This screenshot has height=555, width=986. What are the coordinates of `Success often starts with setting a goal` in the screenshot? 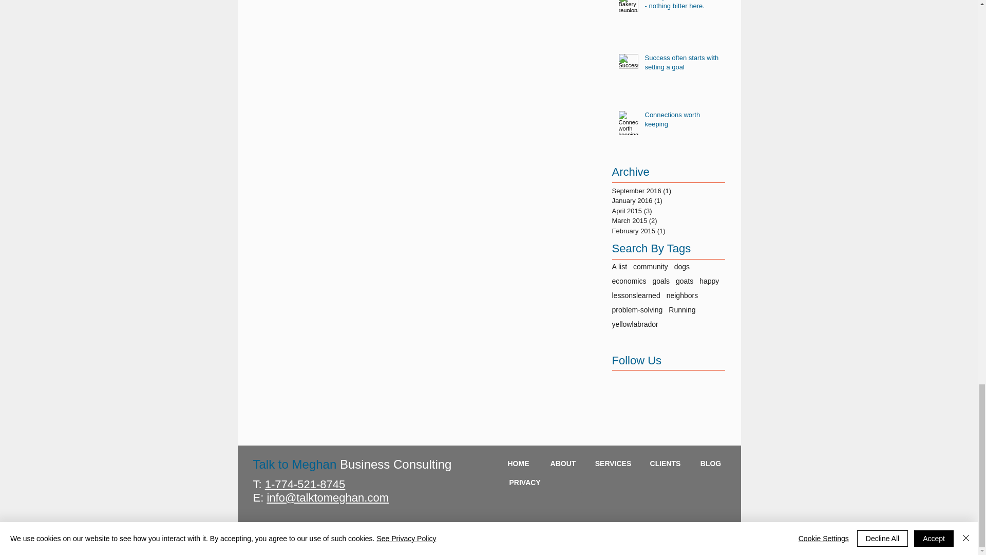 It's located at (681, 64).